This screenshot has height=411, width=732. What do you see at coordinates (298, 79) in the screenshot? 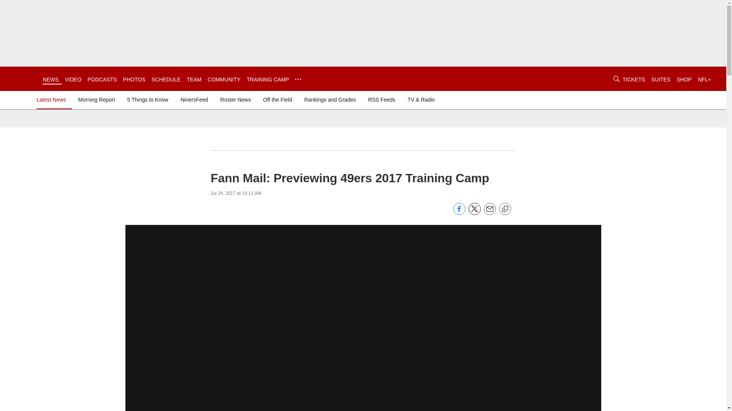
I see `...` at bounding box center [298, 79].